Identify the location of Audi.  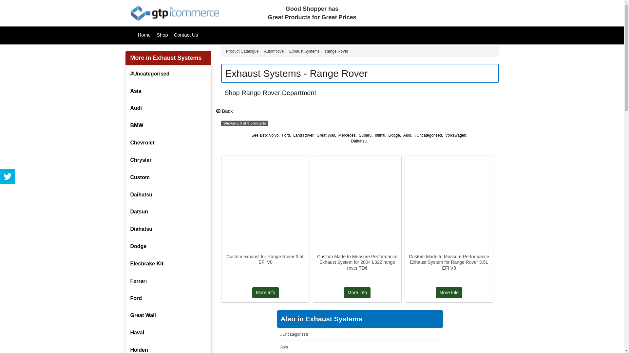
(407, 135).